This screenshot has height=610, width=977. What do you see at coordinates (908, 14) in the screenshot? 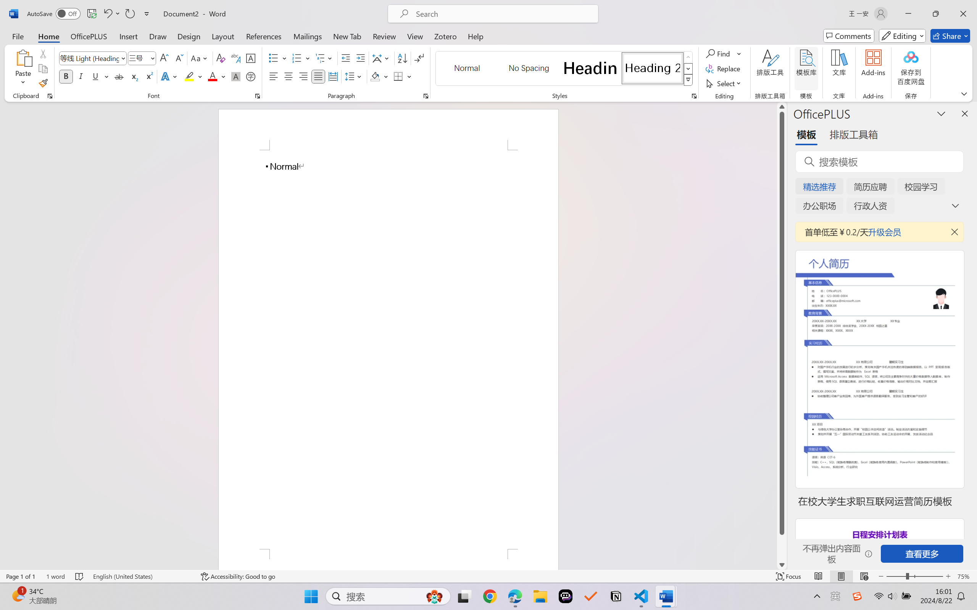
I see `Minimize` at bounding box center [908, 14].